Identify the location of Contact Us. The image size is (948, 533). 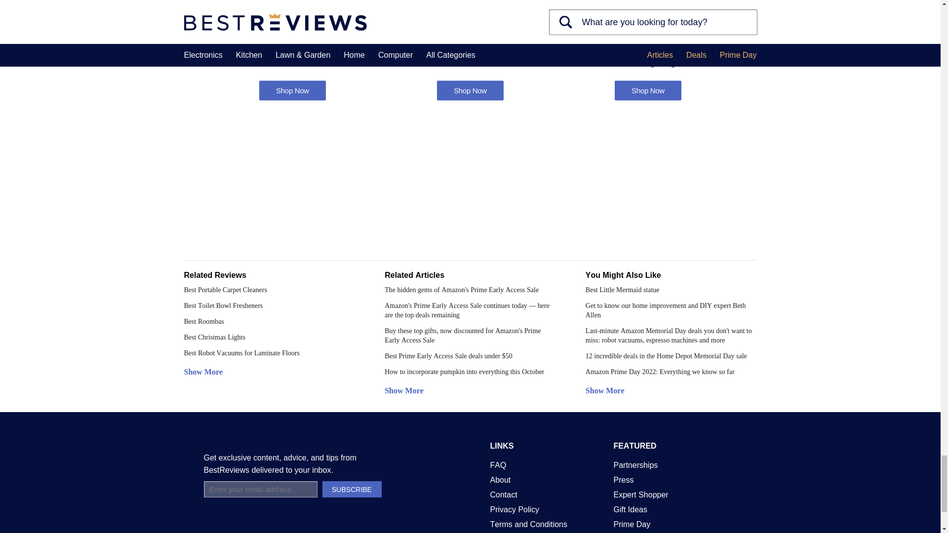
(503, 495).